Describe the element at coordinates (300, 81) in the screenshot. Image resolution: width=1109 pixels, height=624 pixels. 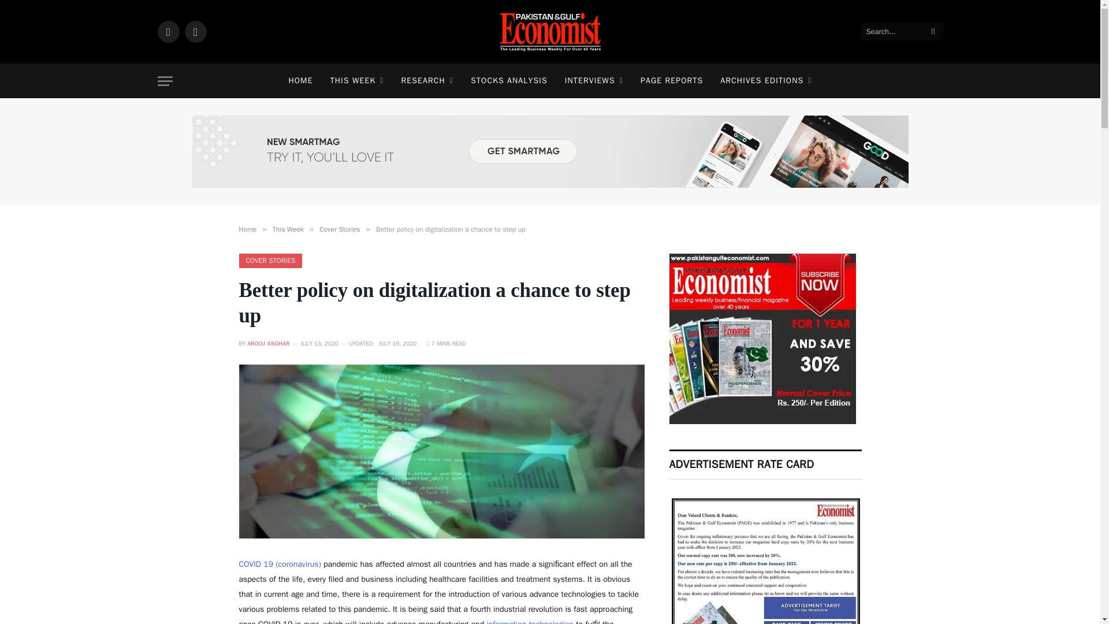
I see `HOME` at that location.